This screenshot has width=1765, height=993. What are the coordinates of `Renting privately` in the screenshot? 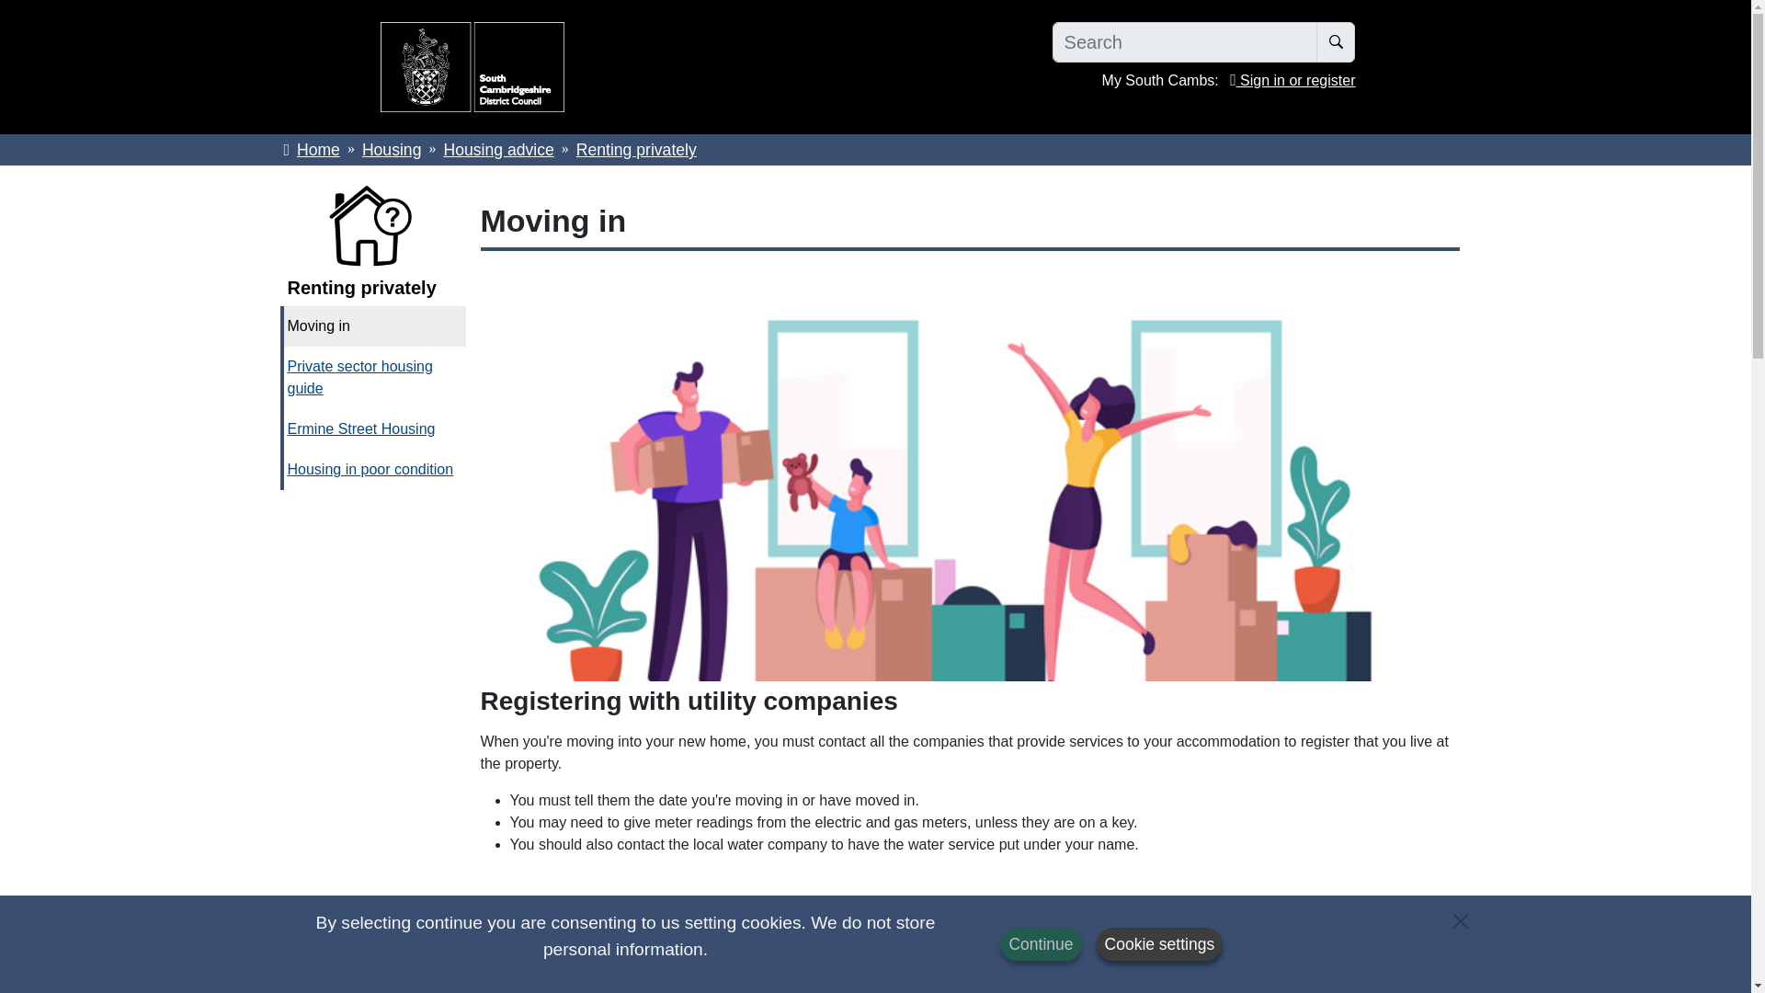 It's located at (371, 288).